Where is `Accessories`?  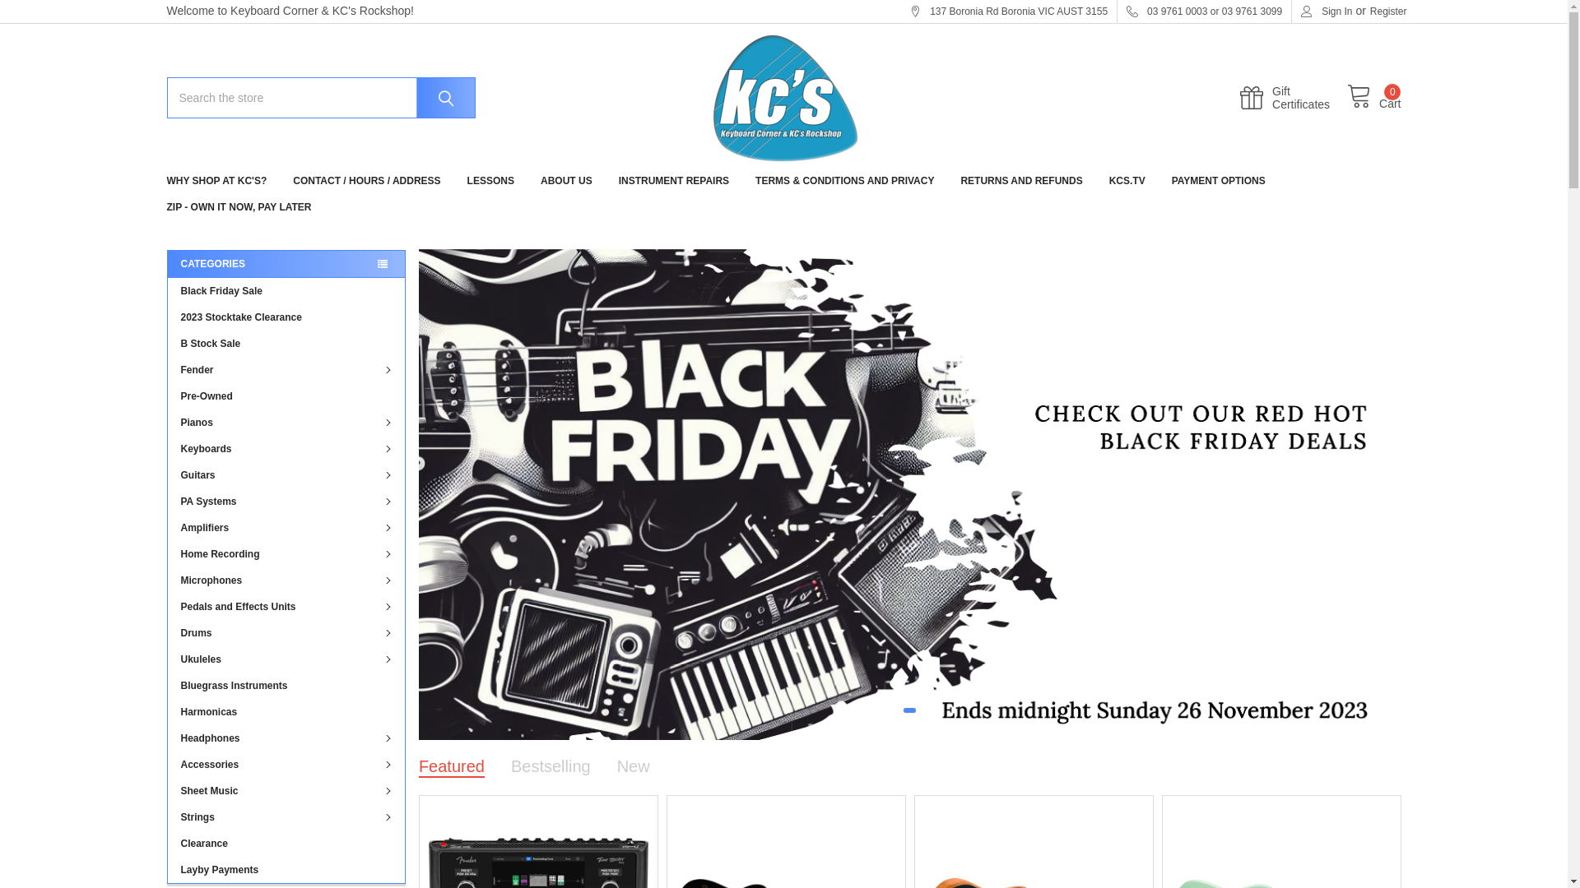 Accessories is located at coordinates (286, 765).